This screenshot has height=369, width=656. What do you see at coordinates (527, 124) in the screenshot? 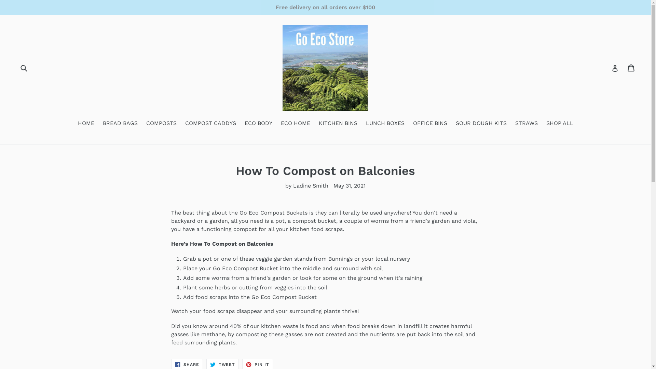
I see `STRAWS` at bounding box center [527, 124].